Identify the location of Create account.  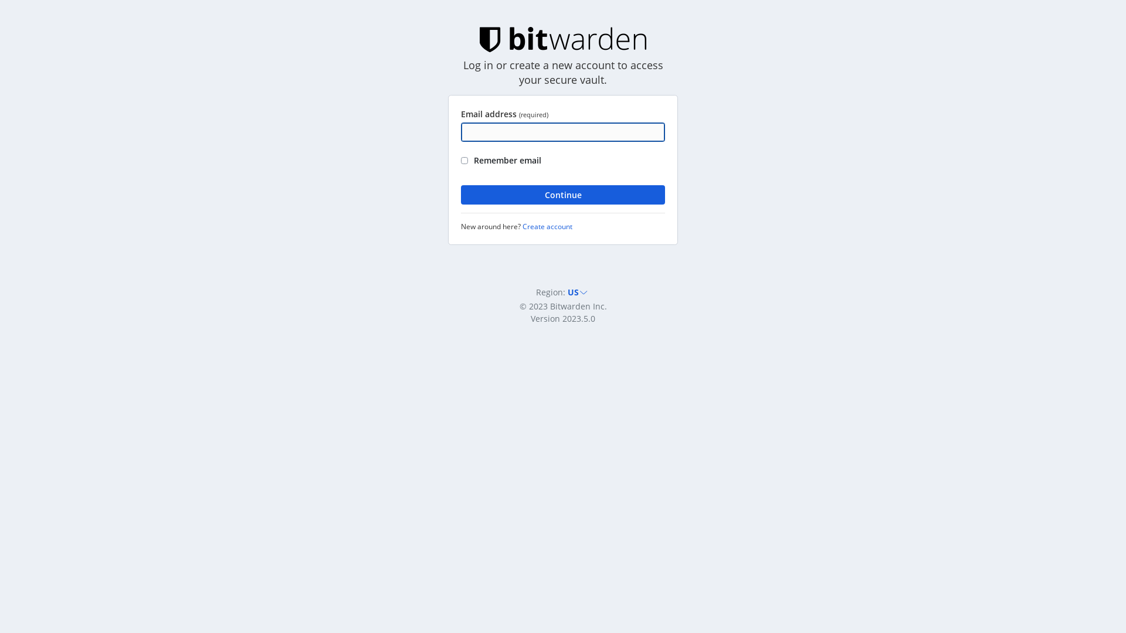
(548, 226).